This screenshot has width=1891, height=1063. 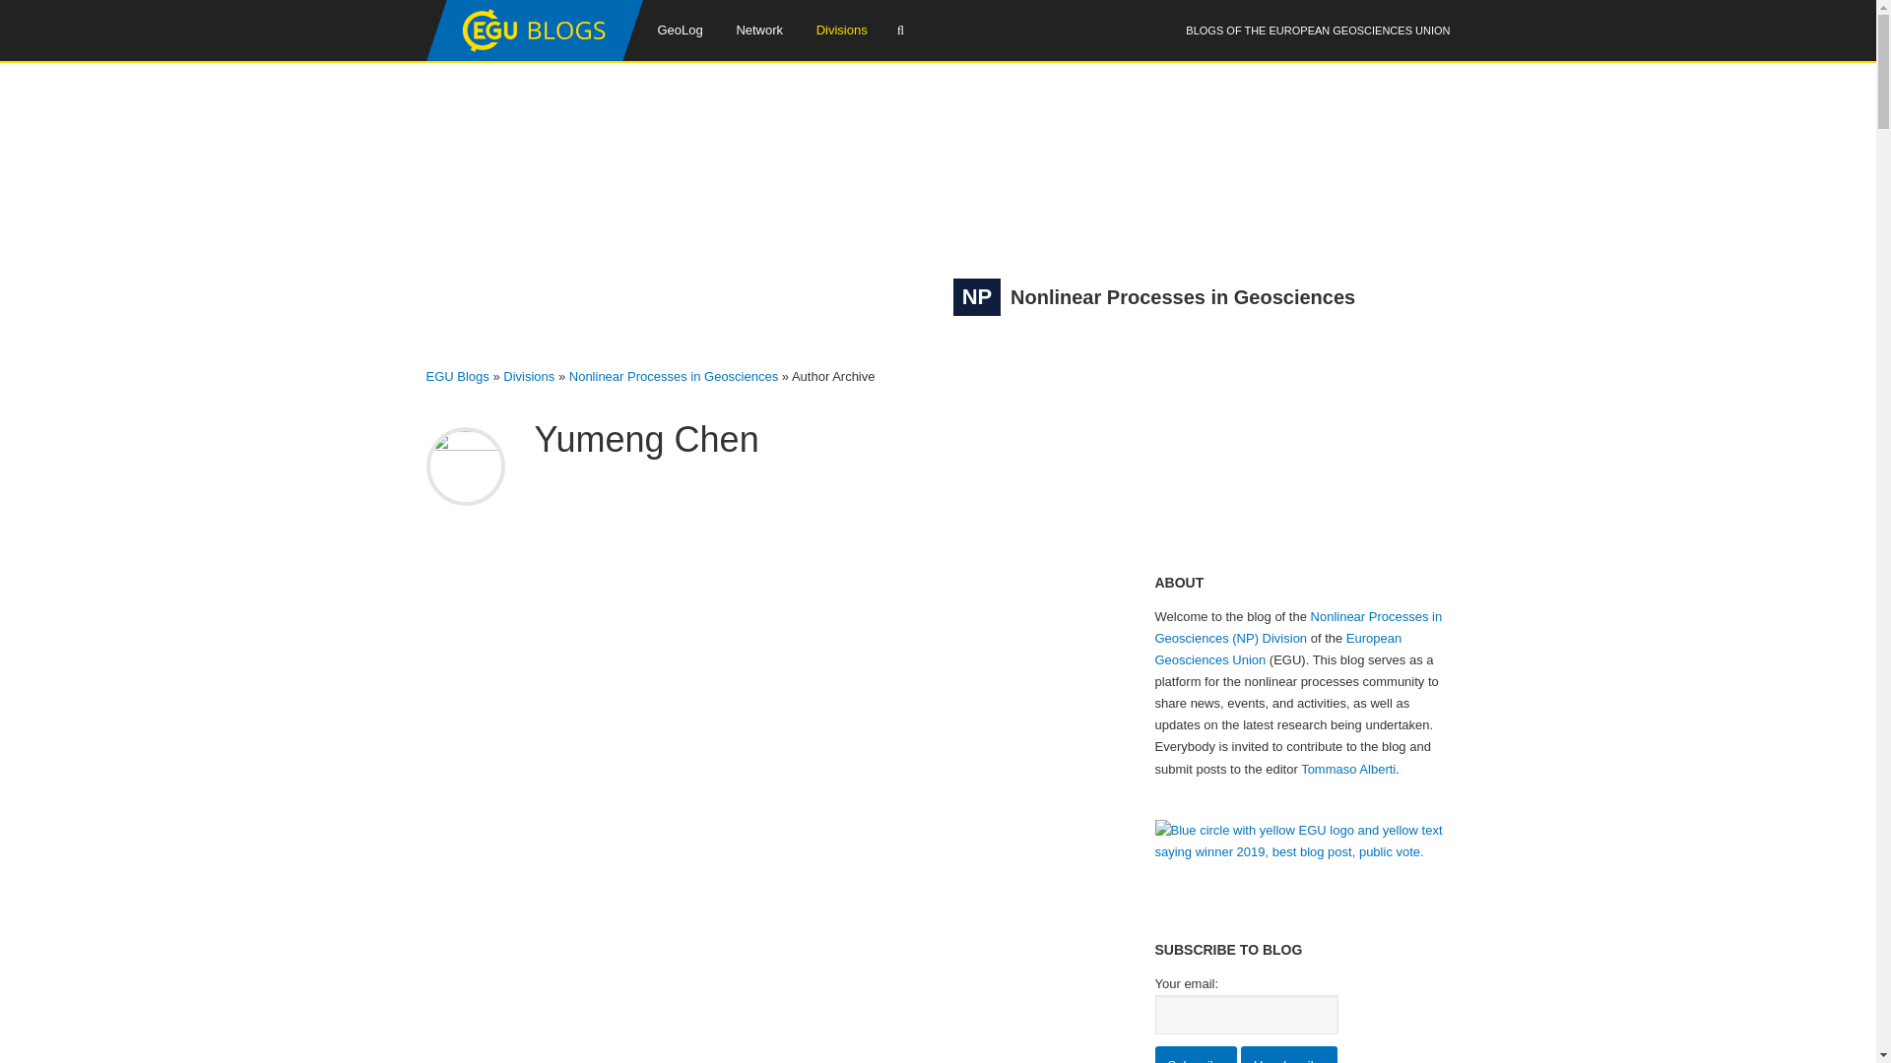 I want to click on Divisions, so click(x=842, y=30).